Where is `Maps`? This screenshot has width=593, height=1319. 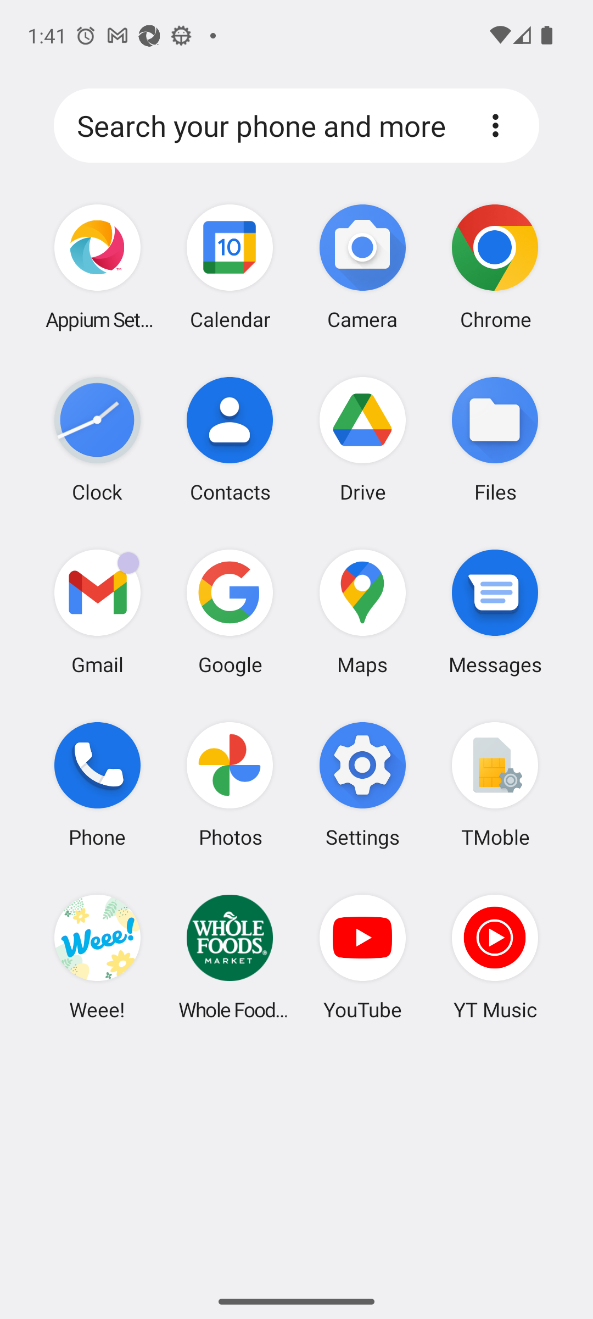
Maps is located at coordinates (362, 611).